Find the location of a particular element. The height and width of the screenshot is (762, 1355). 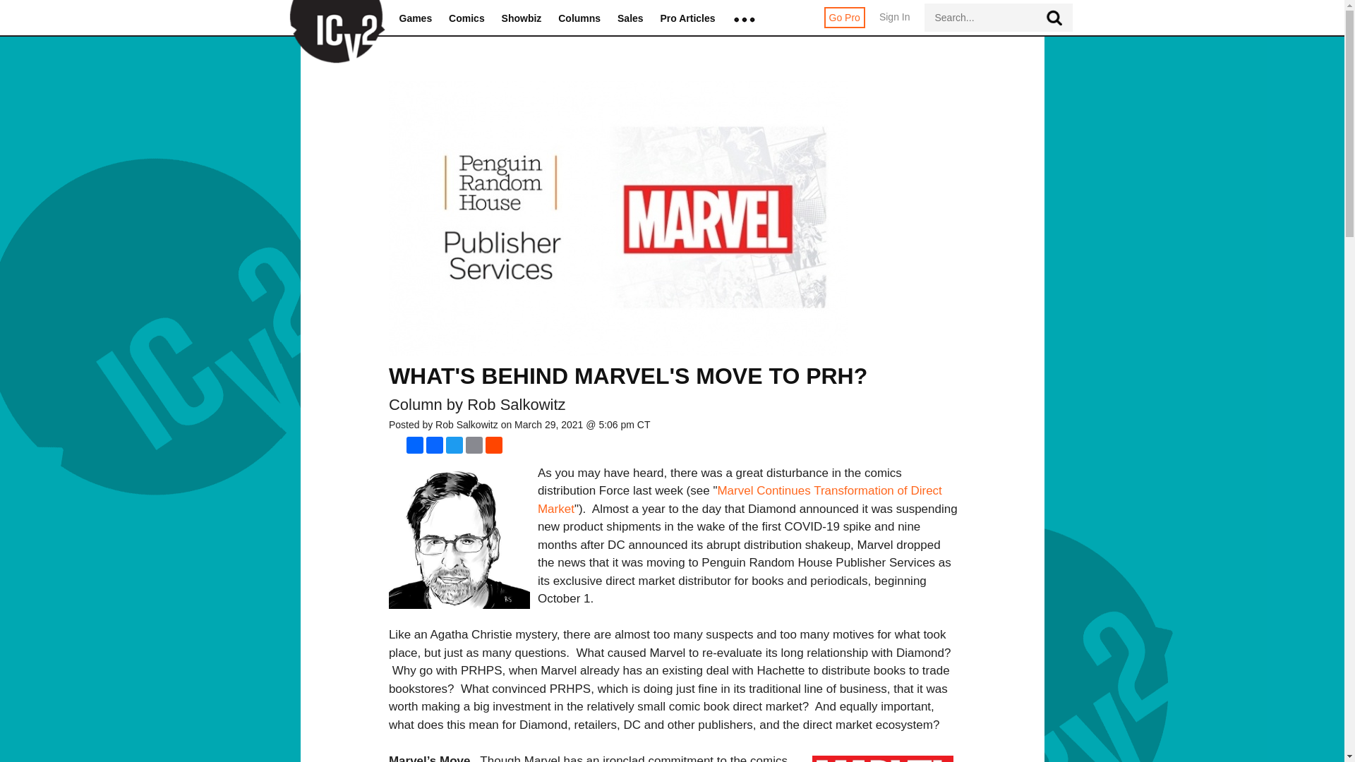

Twitter is located at coordinates (454, 445).